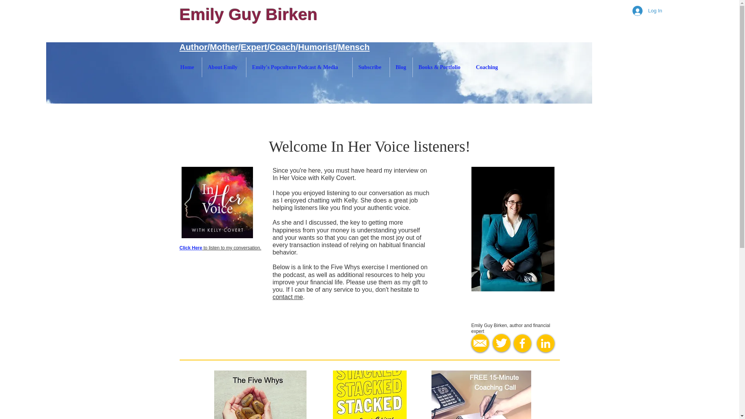  Describe the element at coordinates (647, 11) in the screenshot. I see `Log In` at that location.